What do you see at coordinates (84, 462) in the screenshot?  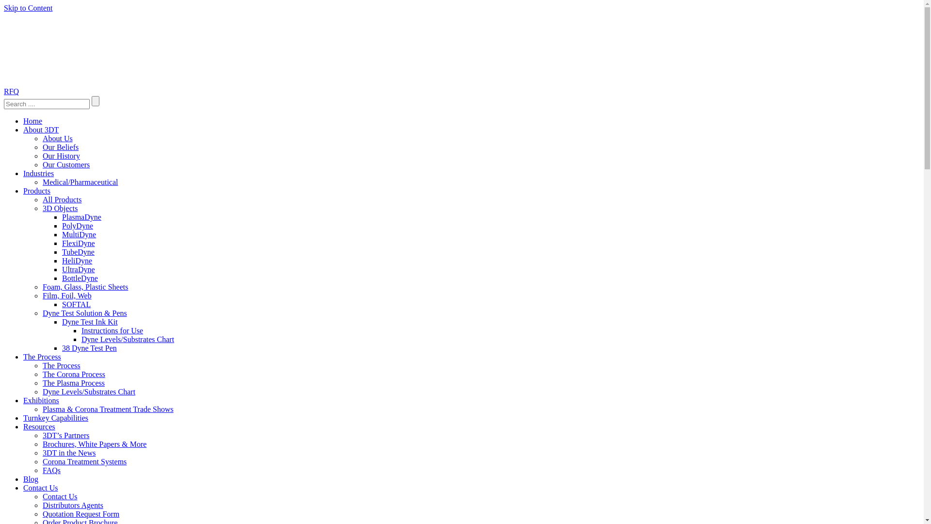 I see `Corona Treatment Systems` at bounding box center [84, 462].